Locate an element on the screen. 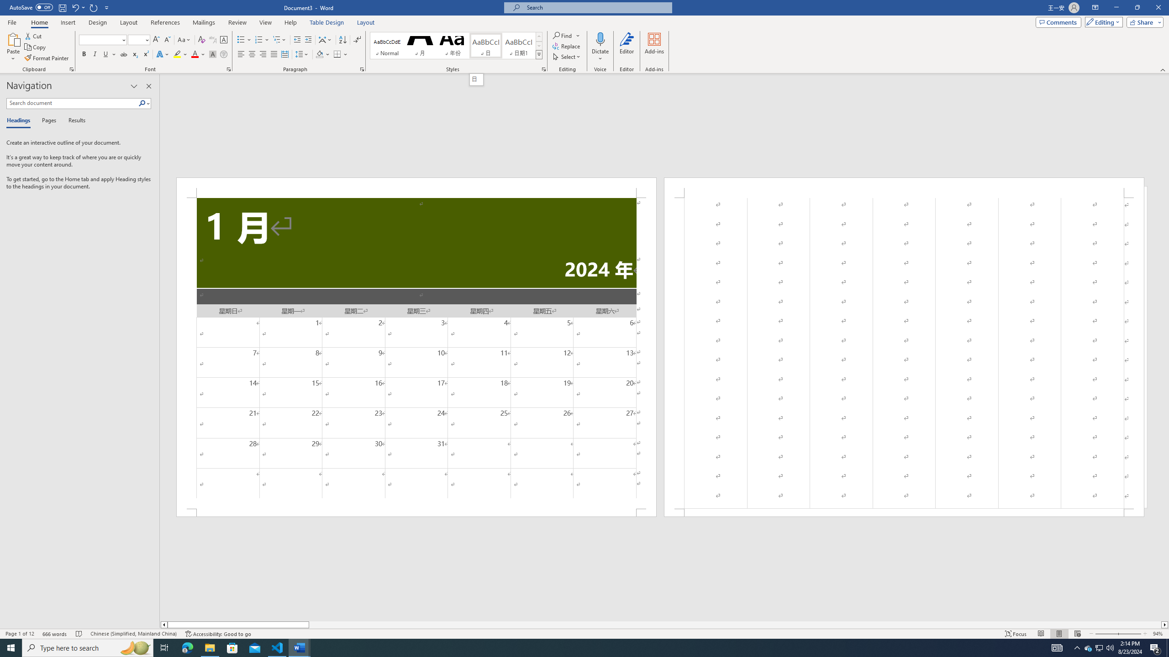 The image size is (1169, 657). Undo Text Fill Effect is located at coordinates (75, 7).